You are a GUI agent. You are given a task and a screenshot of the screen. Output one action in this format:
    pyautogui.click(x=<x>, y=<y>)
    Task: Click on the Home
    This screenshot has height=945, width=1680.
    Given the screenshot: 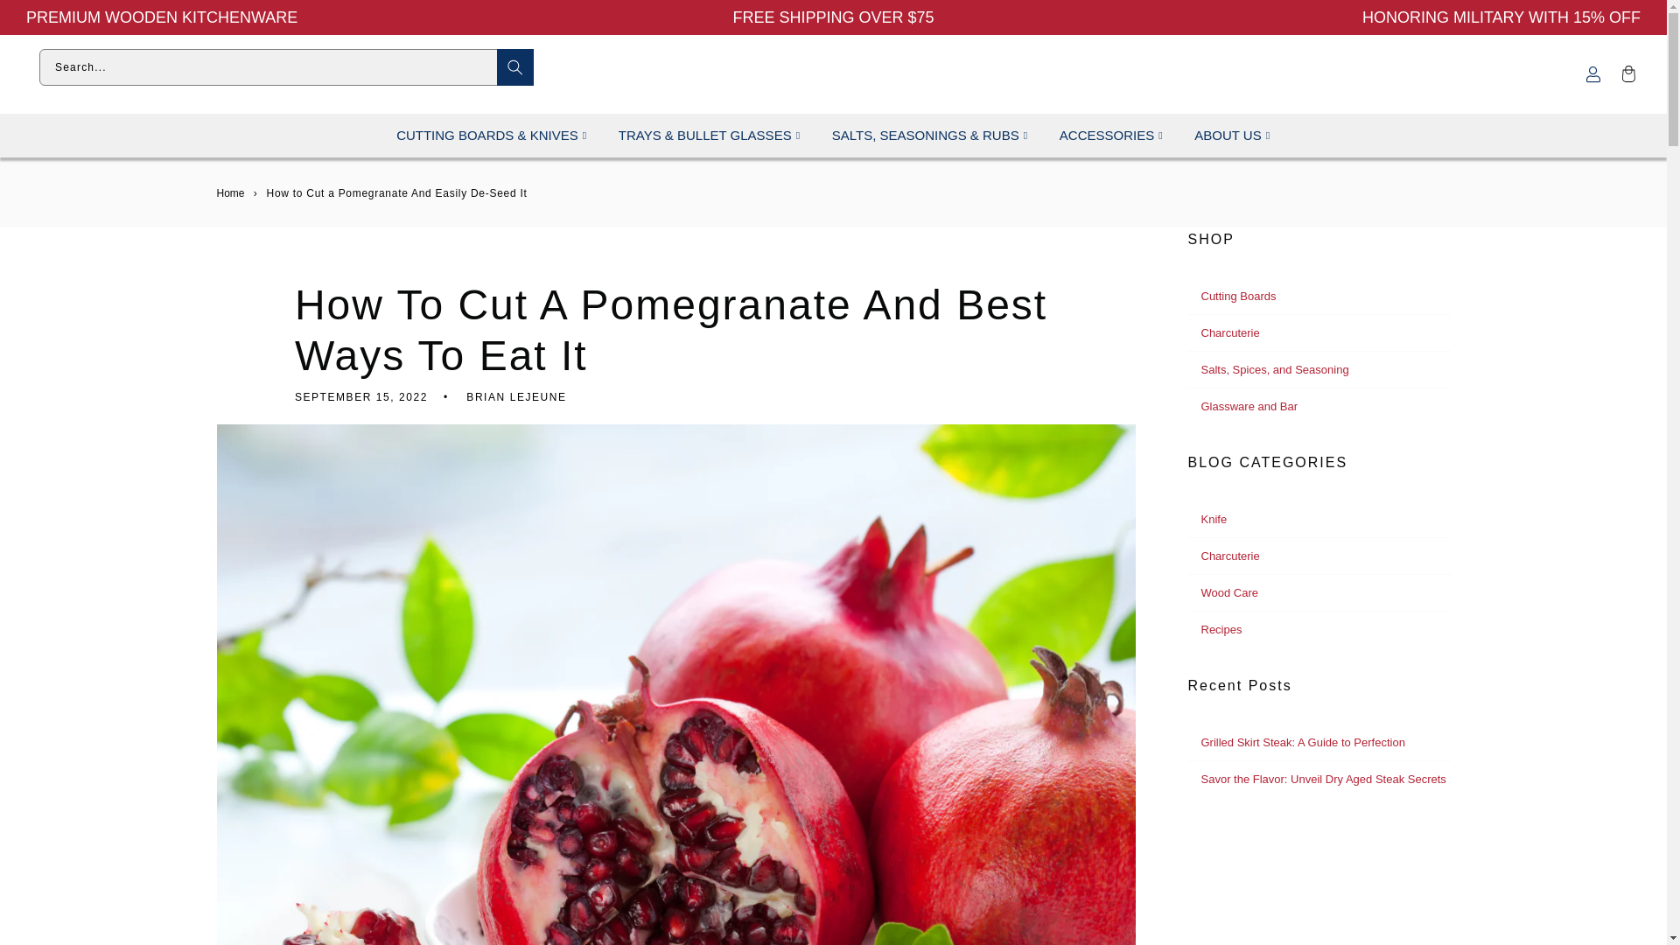 What is the action you would take?
    pyautogui.click(x=231, y=192)
    